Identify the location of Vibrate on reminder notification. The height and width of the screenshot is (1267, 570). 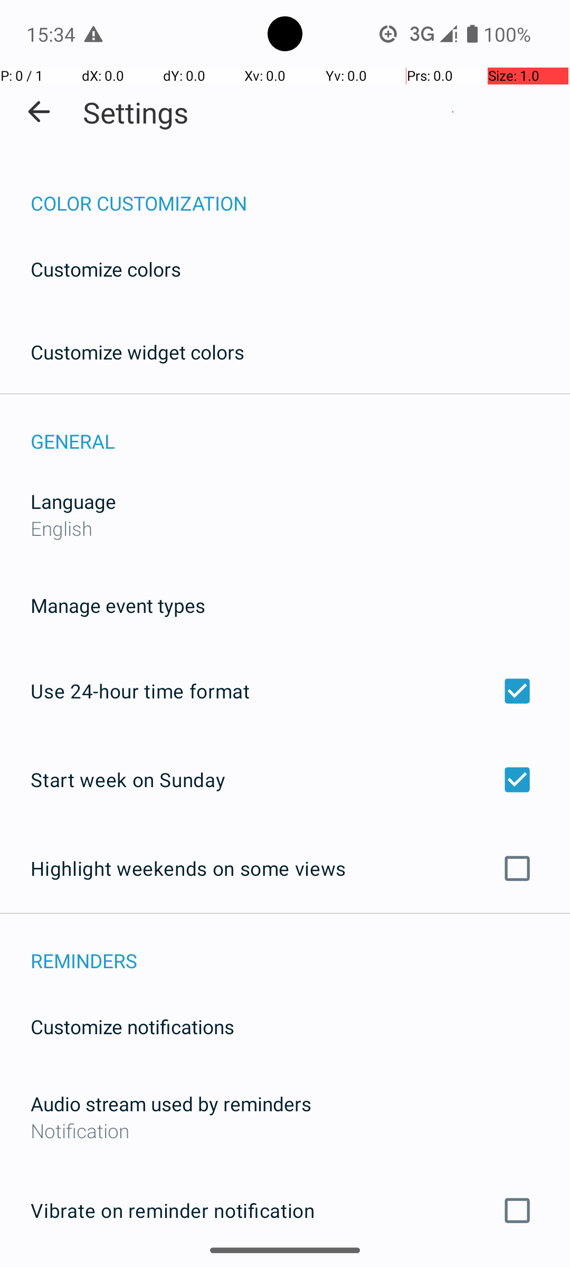
(285, 1211).